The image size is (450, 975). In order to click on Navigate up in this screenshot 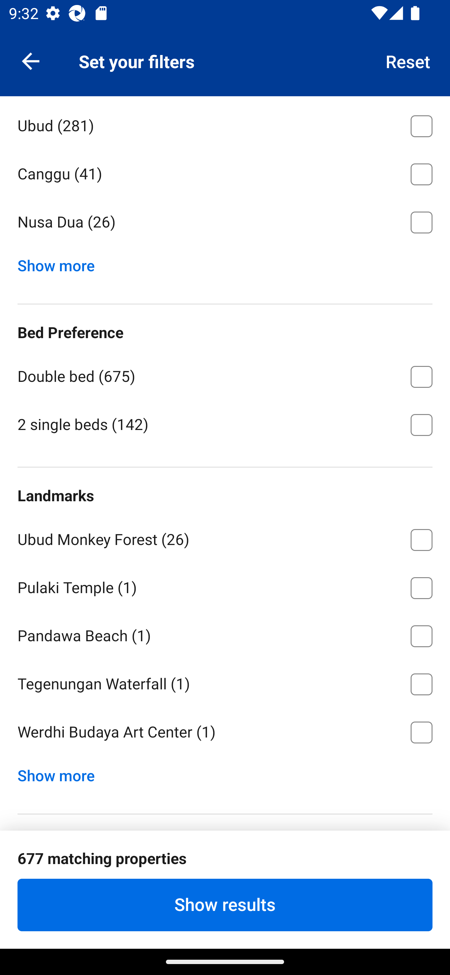, I will do `click(31, 61)`.